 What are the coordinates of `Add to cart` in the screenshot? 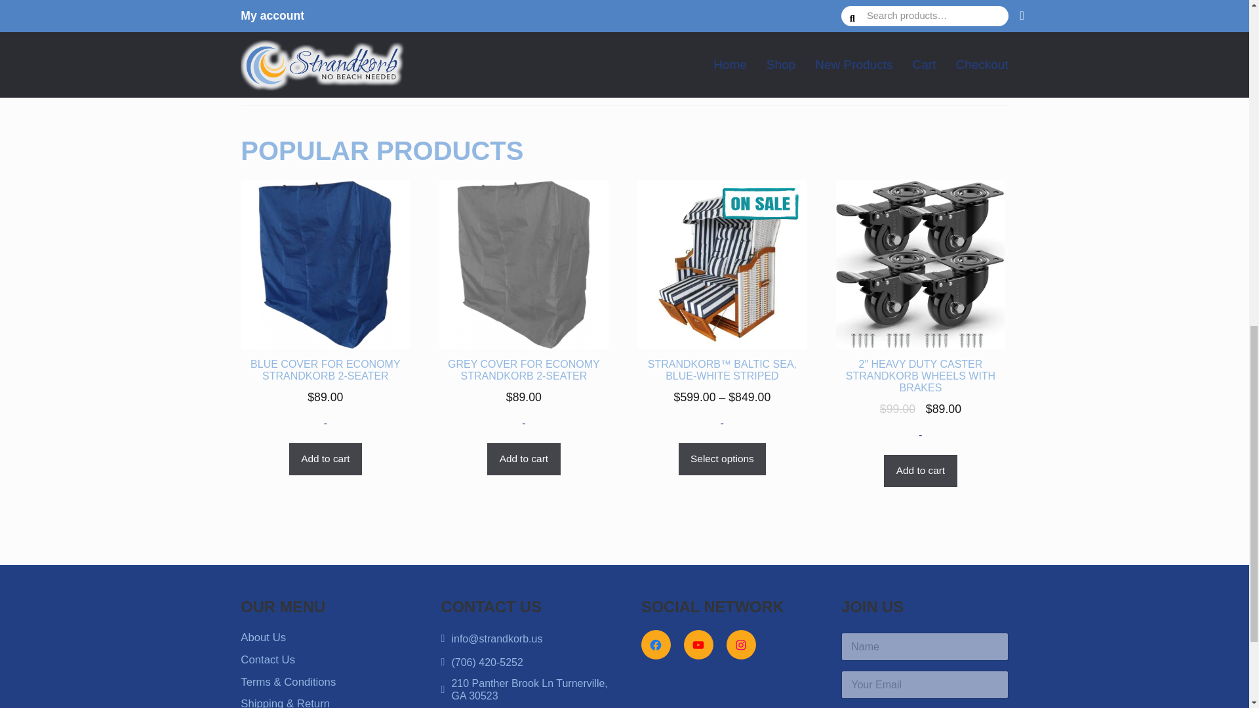 It's located at (324, 56).